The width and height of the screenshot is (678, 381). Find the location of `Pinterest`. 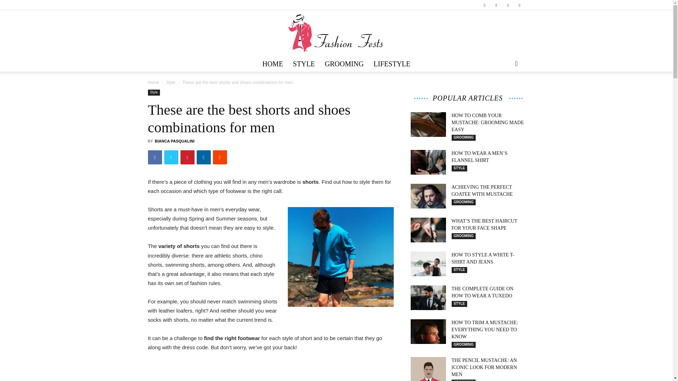

Pinterest is located at coordinates (508, 5).